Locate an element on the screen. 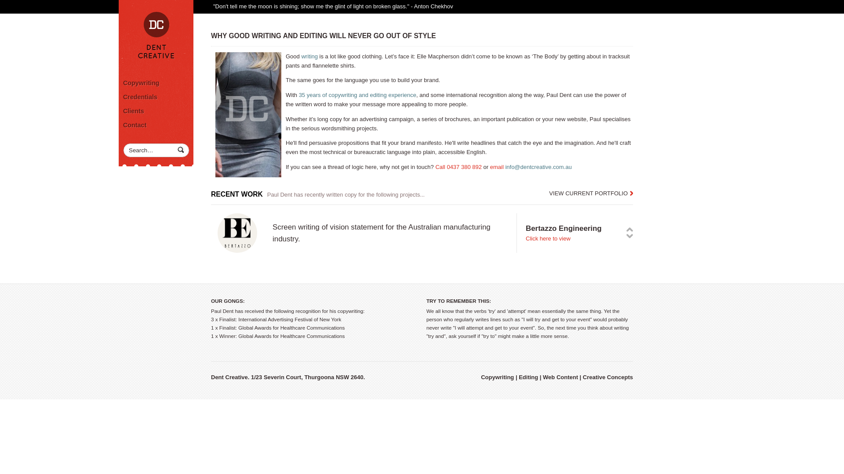 Image resolution: width=844 pixels, height=474 pixels. Next is located at coordinates (629, 236).